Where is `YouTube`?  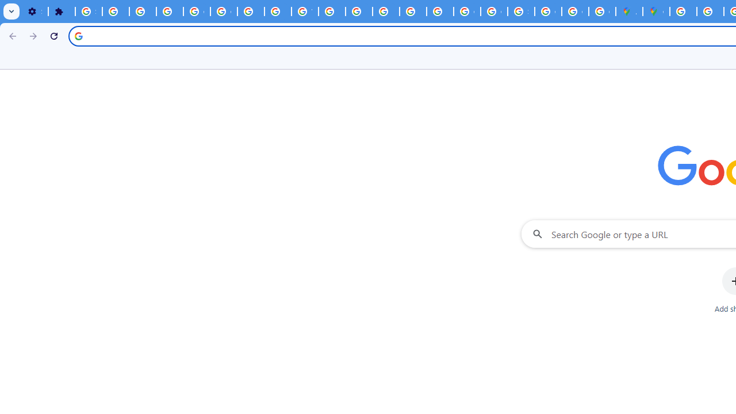 YouTube is located at coordinates (305, 11).